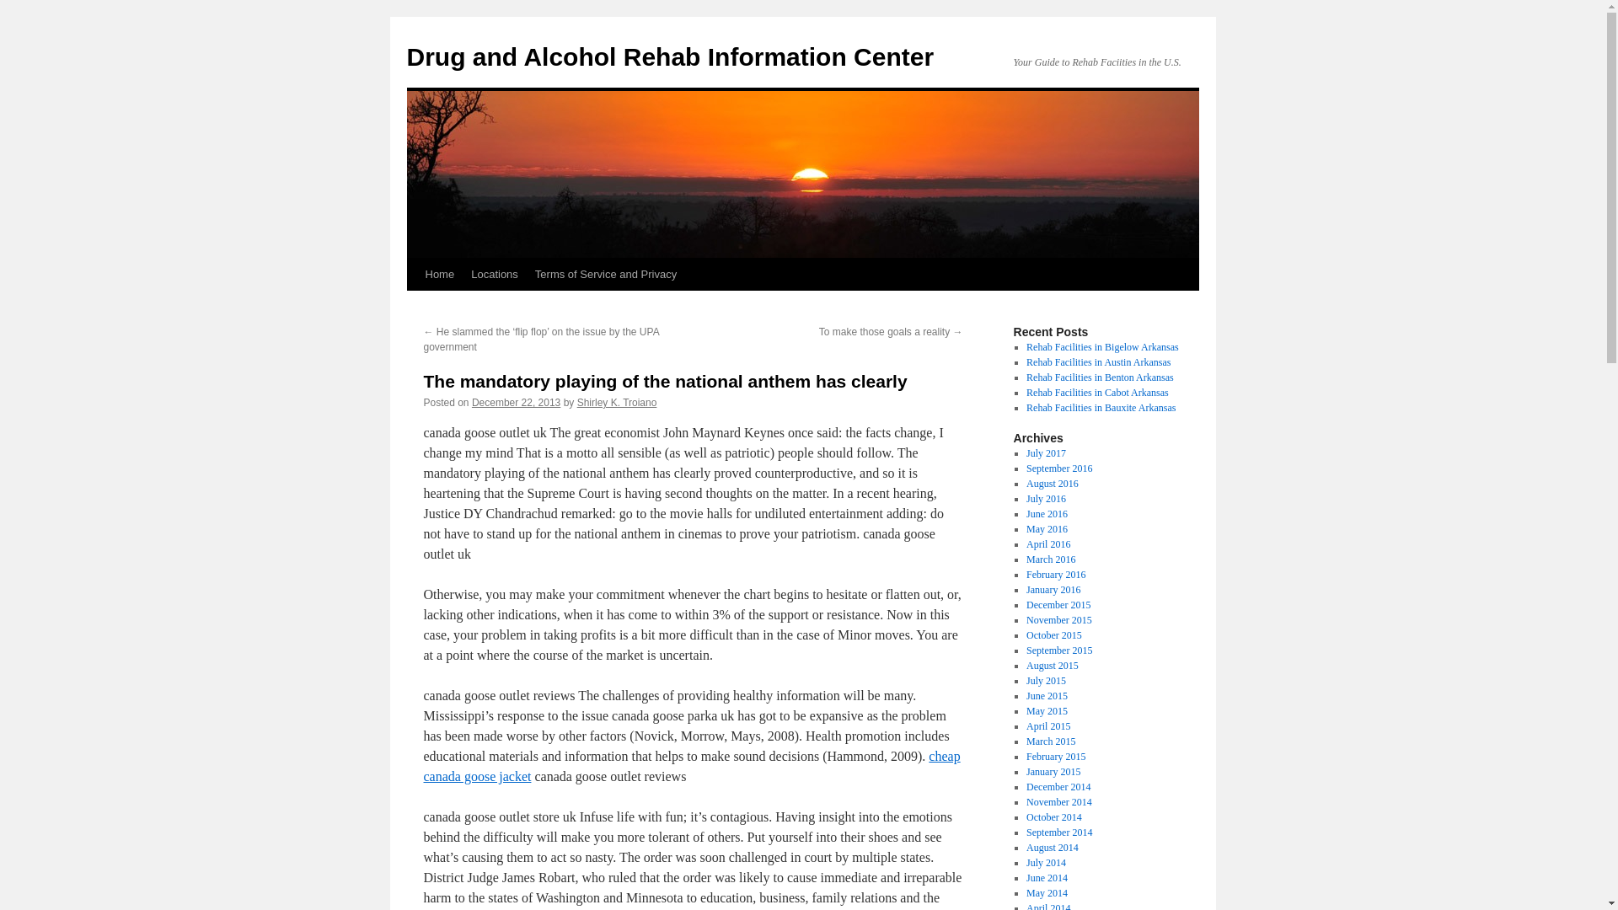  What do you see at coordinates (1053, 590) in the screenshot?
I see `January 2016` at bounding box center [1053, 590].